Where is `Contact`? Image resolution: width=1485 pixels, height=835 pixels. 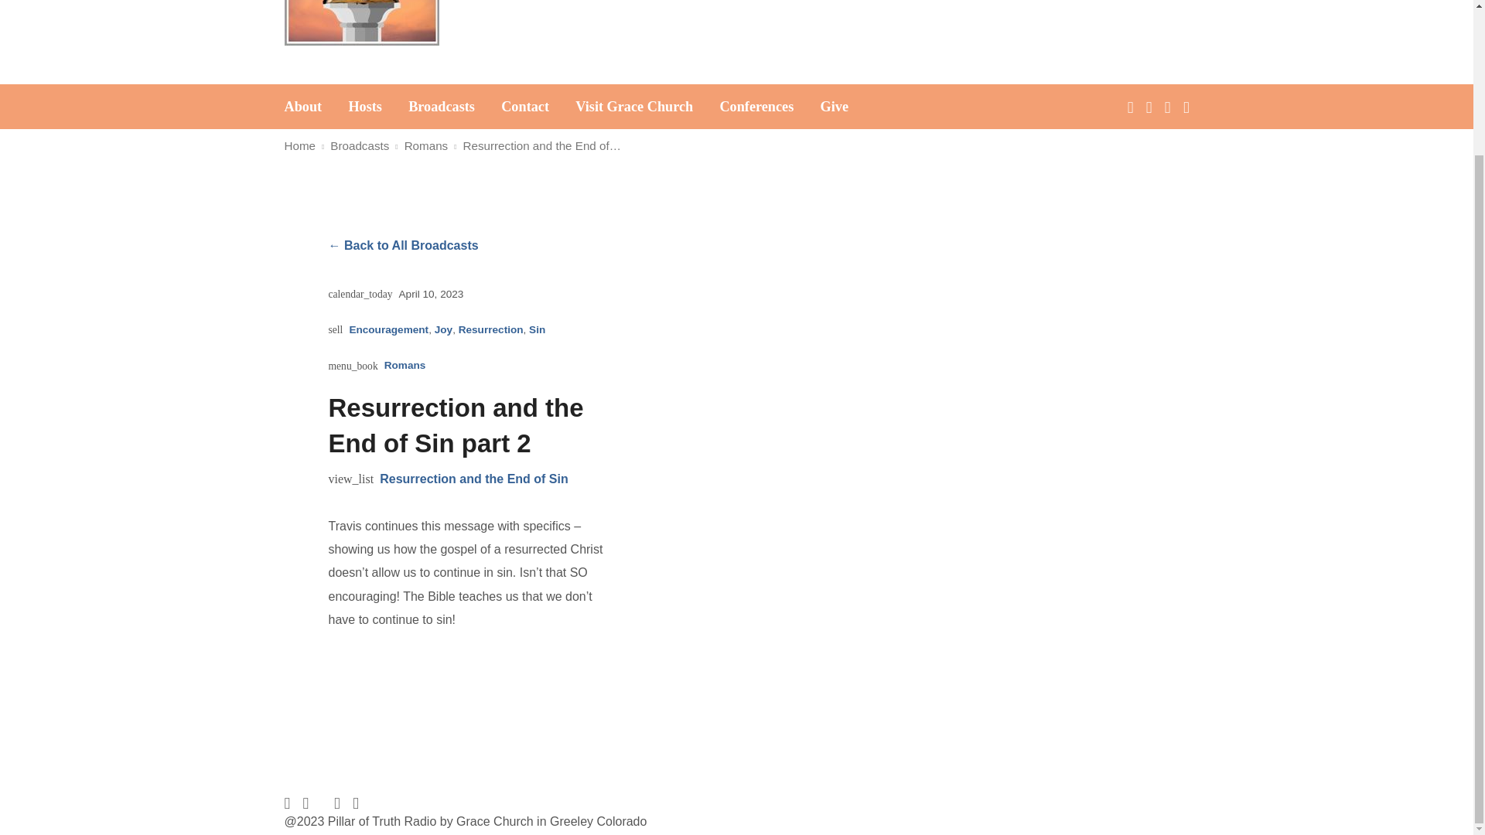 Contact is located at coordinates (525, 106).